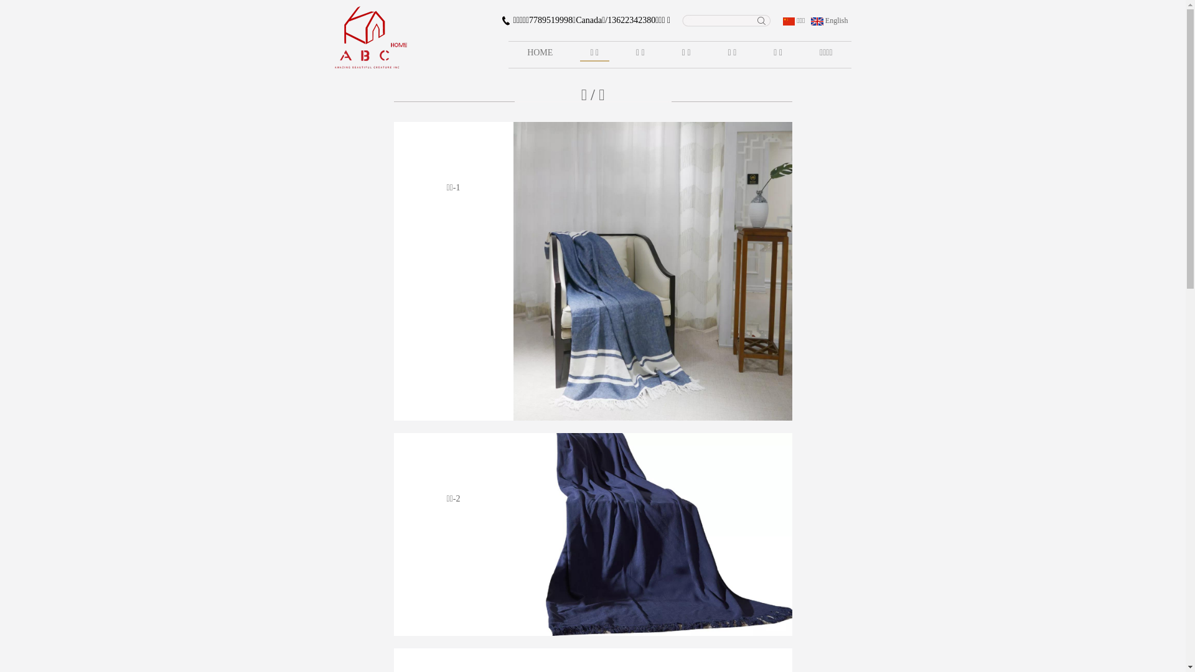 The width and height of the screenshot is (1195, 672). Describe the element at coordinates (540, 55) in the screenshot. I see `HOME` at that location.